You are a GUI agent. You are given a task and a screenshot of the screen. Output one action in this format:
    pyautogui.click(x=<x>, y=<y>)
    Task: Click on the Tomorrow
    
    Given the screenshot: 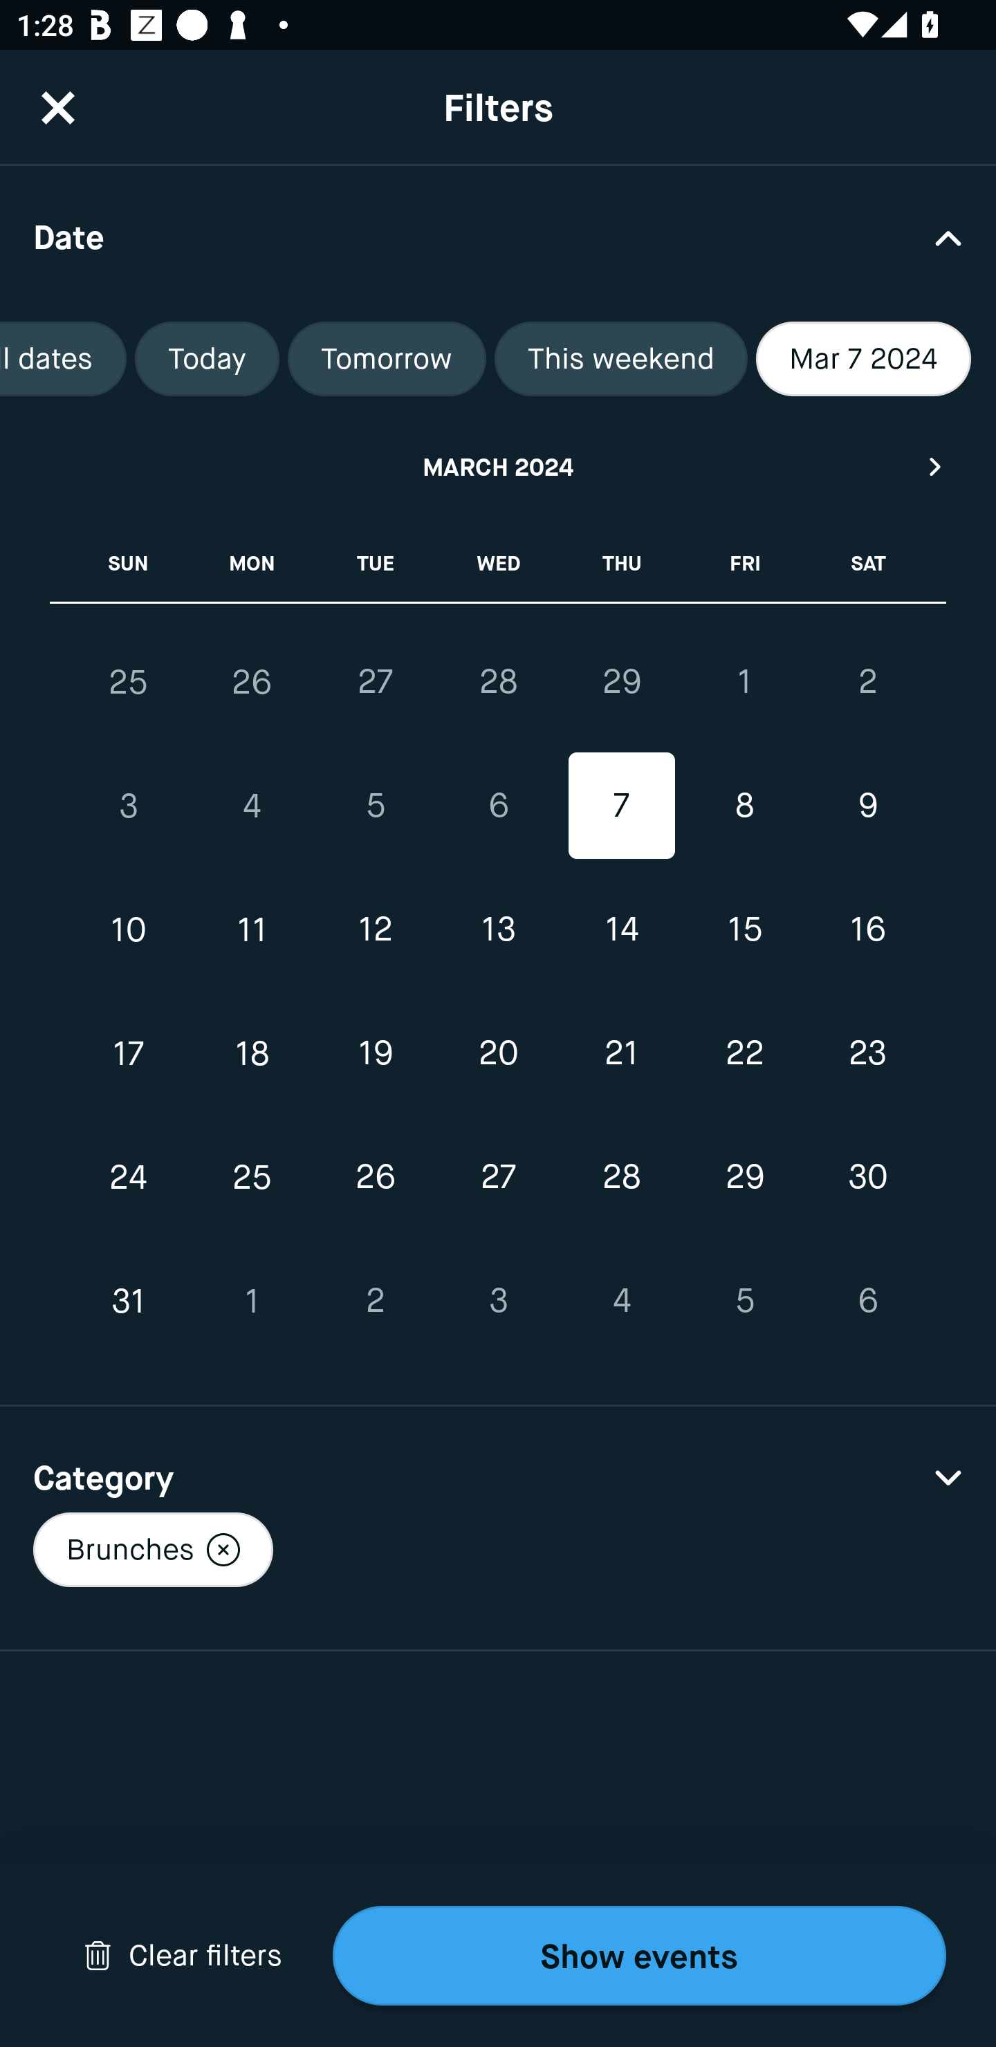 What is the action you would take?
    pyautogui.click(x=387, y=359)
    